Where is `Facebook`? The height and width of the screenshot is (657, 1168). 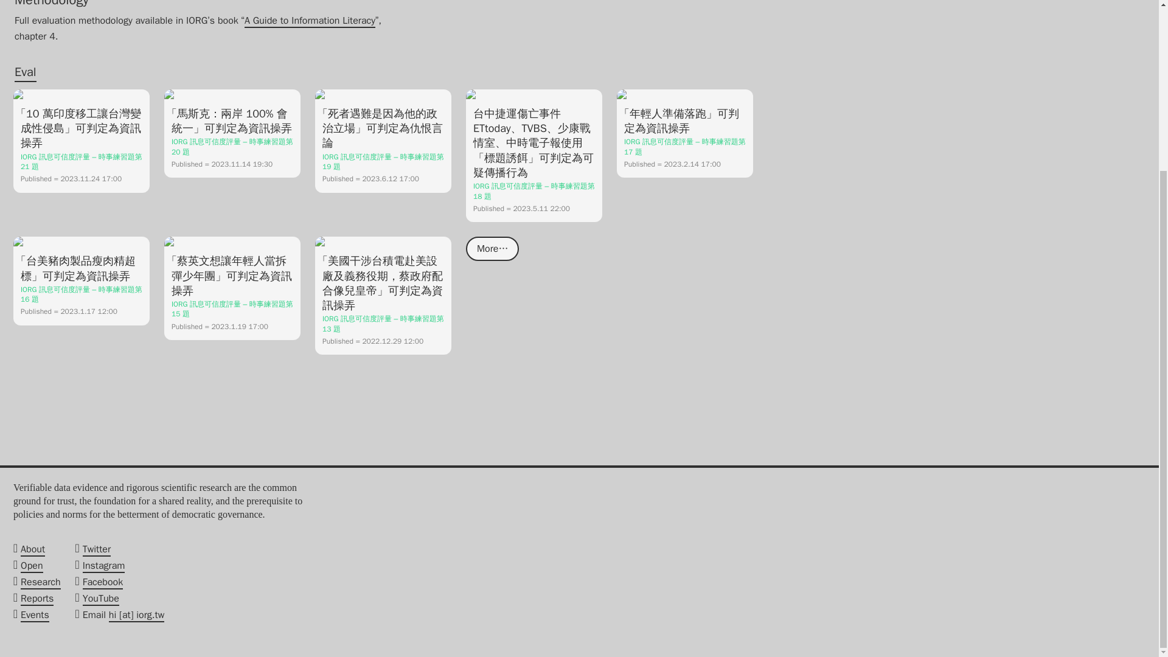 Facebook is located at coordinates (102, 583).